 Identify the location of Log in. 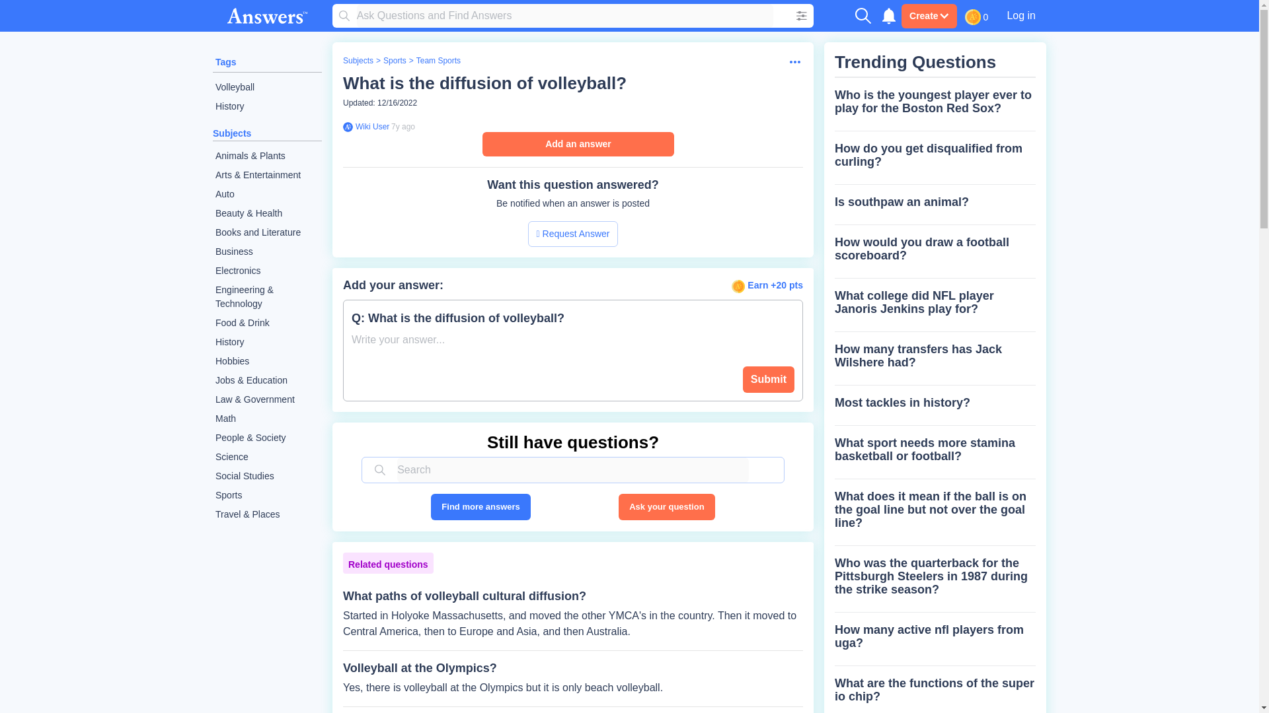
(1020, 15).